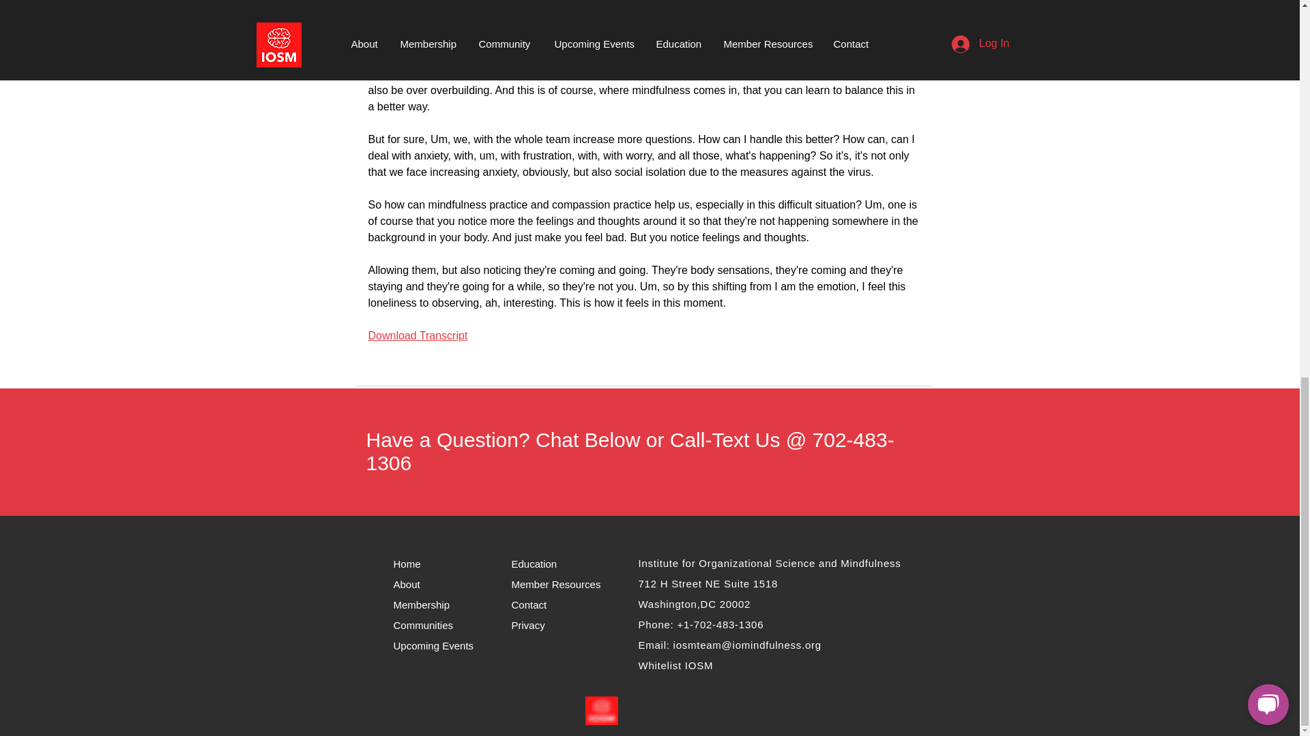  What do you see at coordinates (412, 564) in the screenshot?
I see `Home` at bounding box center [412, 564].